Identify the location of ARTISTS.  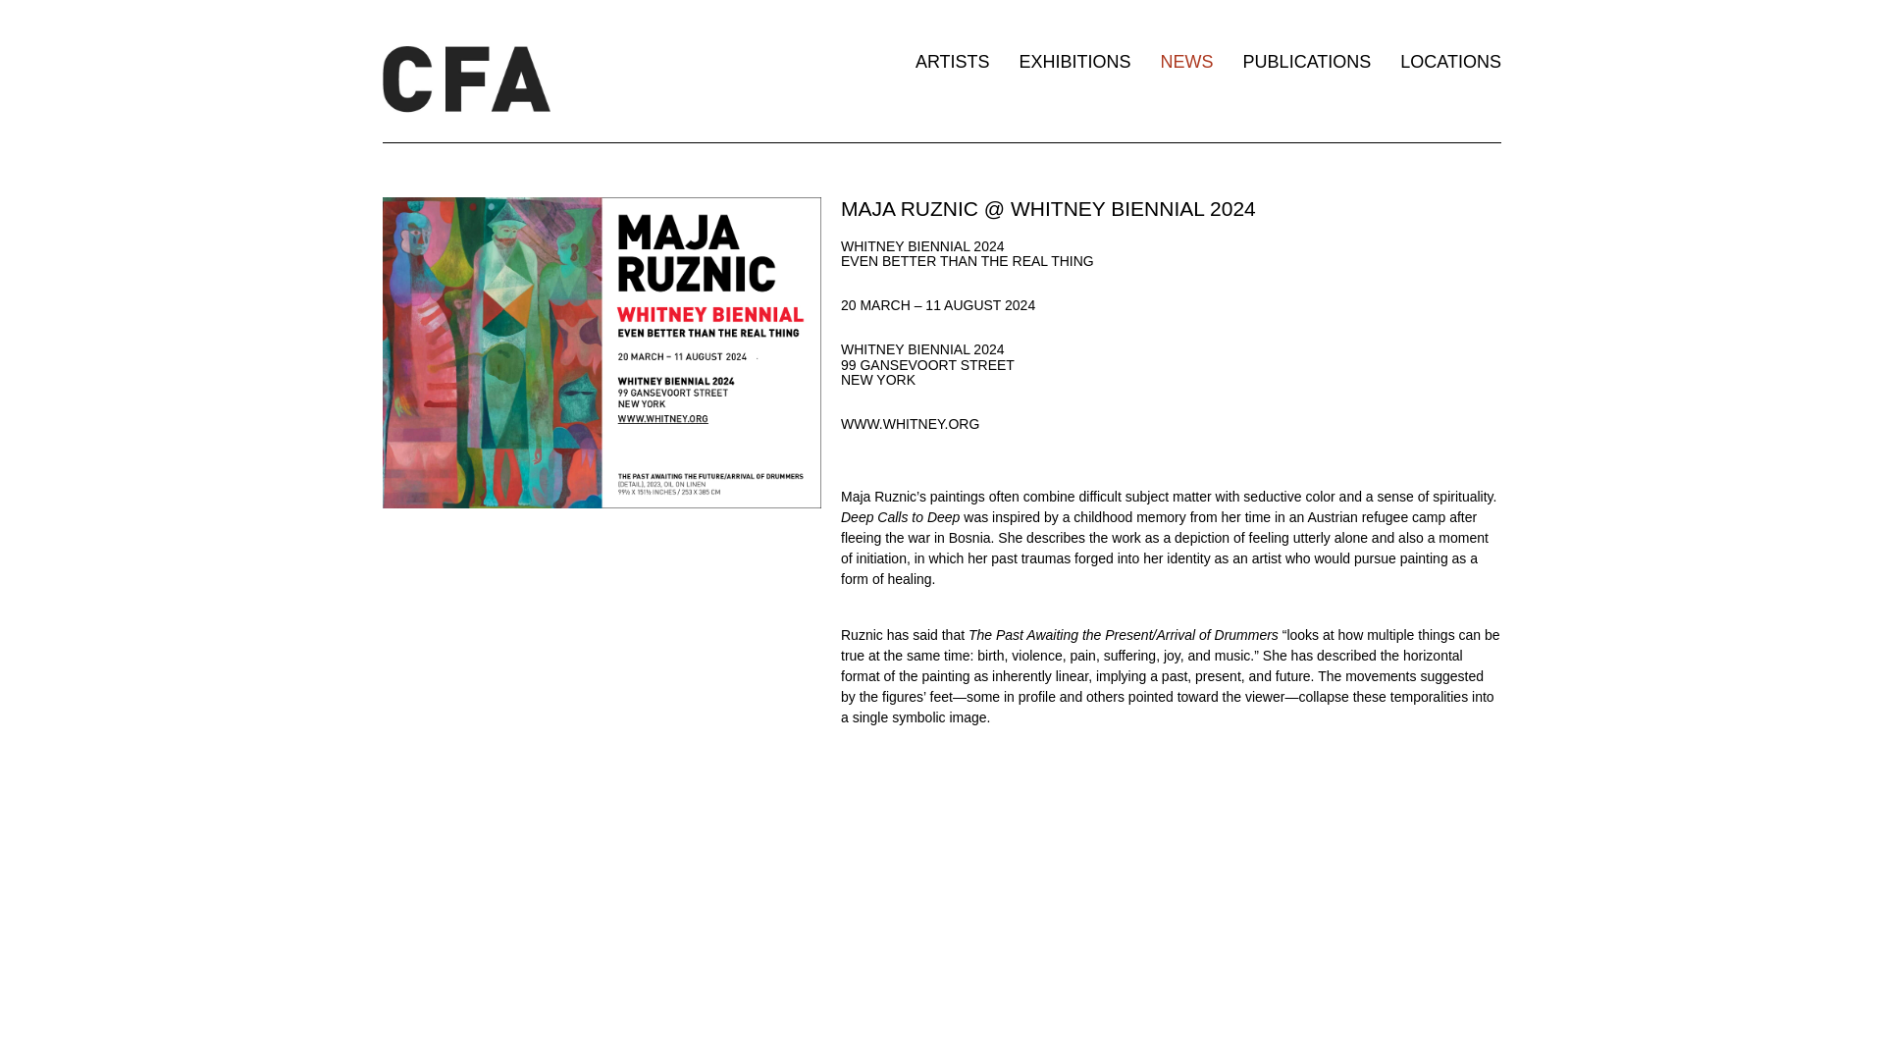
(953, 62).